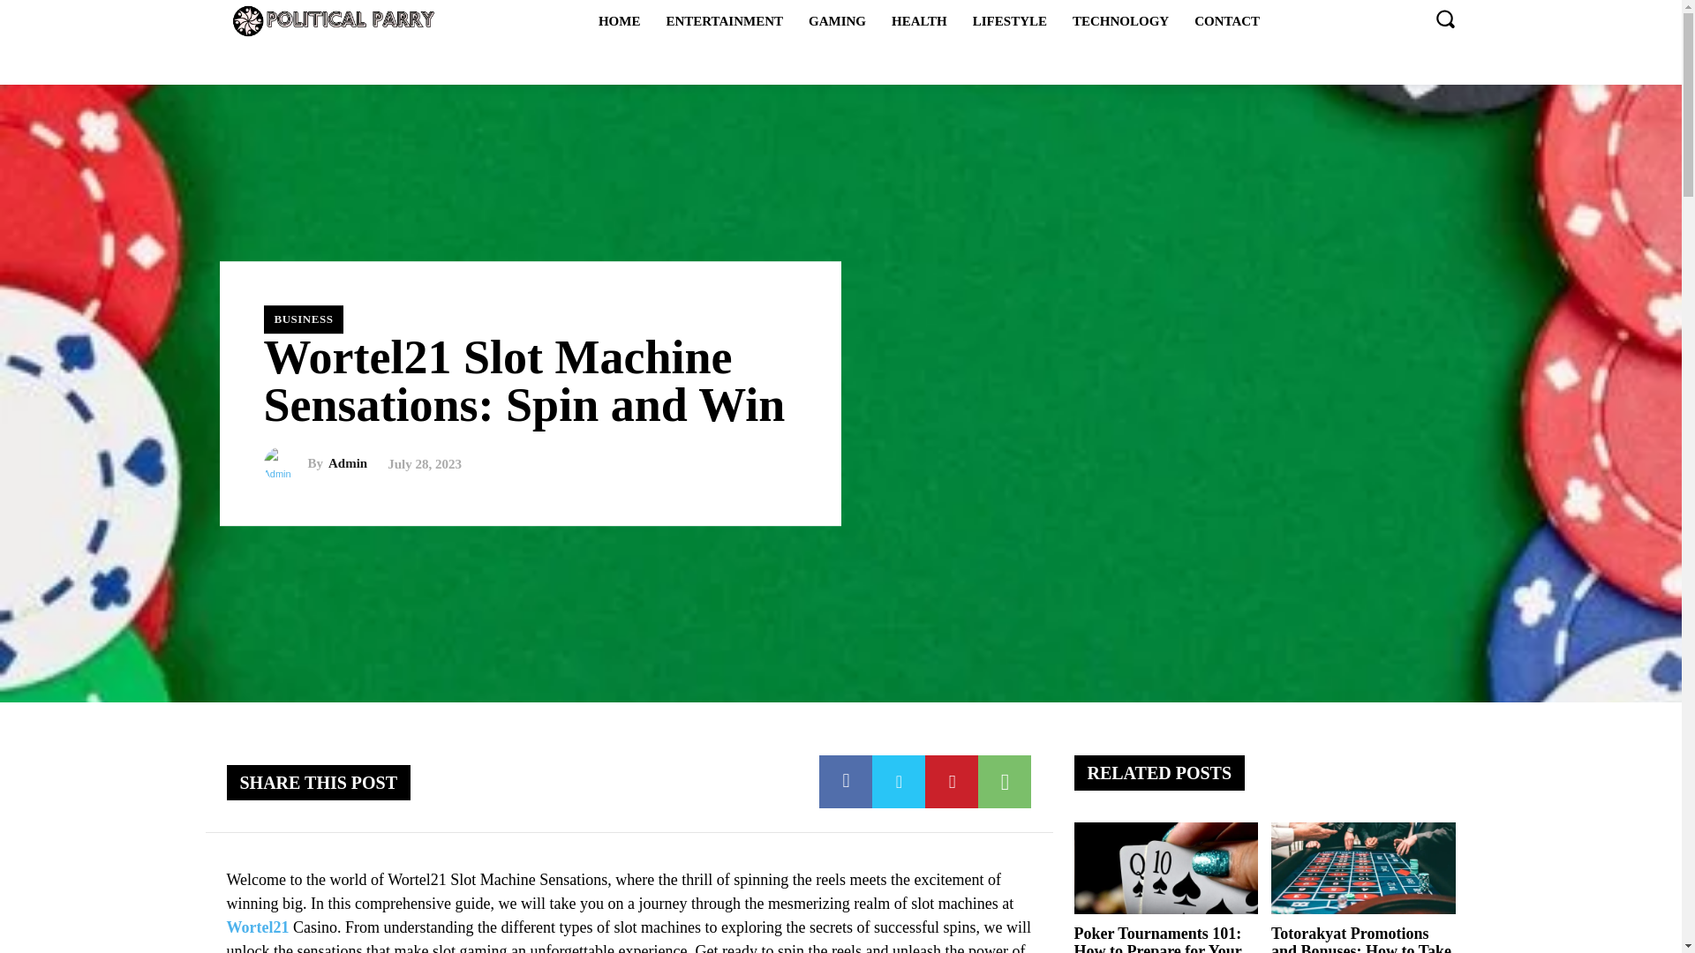  Describe the element at coordinates (919, 20) in the screenshot. I see `HEALTH` at that location.